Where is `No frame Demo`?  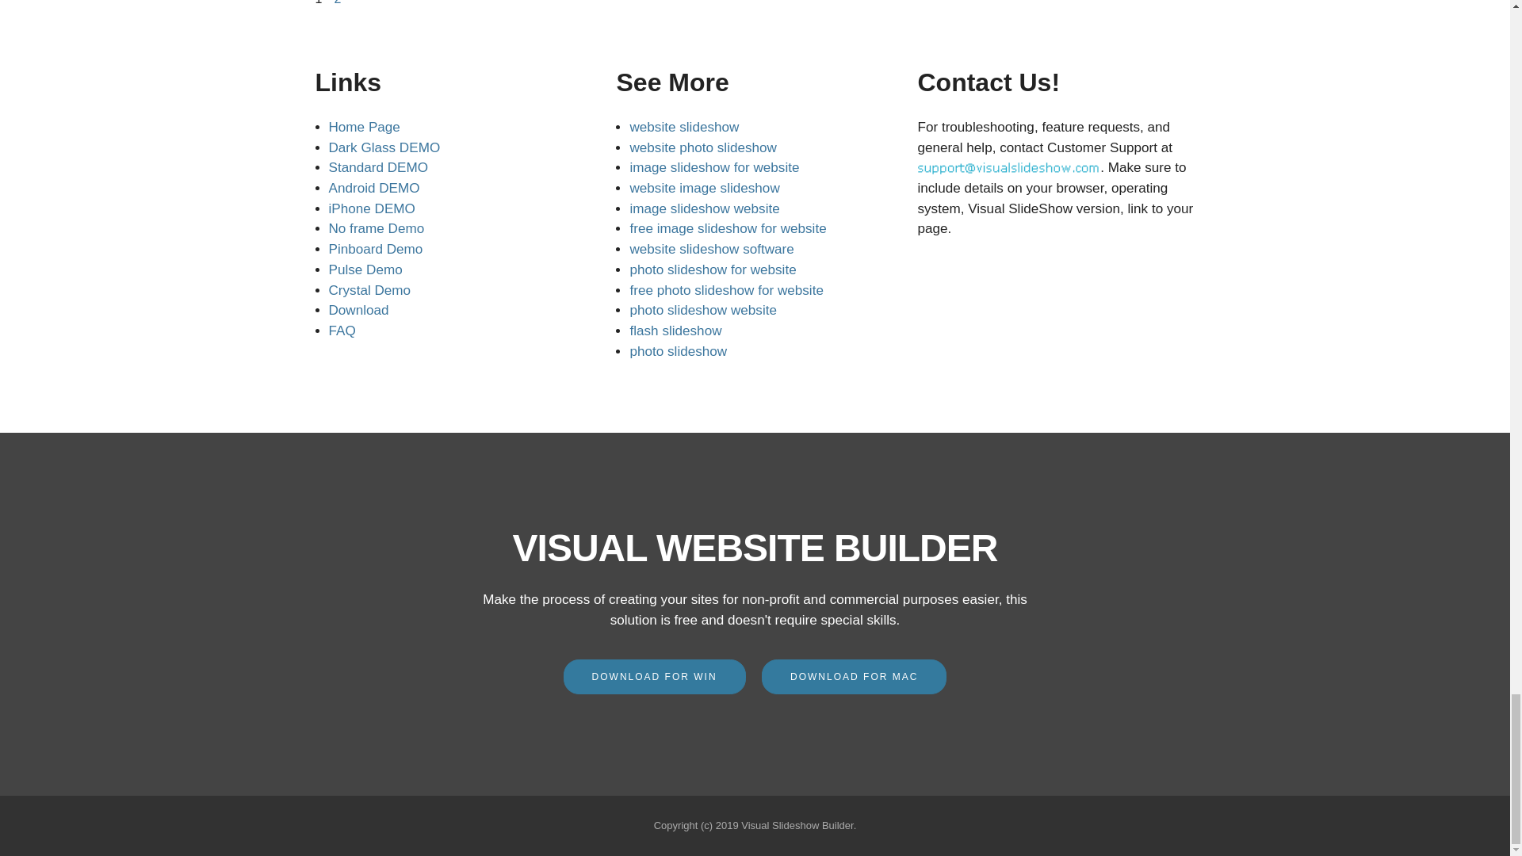
No frame Demo is located at coordinates (376, 228).